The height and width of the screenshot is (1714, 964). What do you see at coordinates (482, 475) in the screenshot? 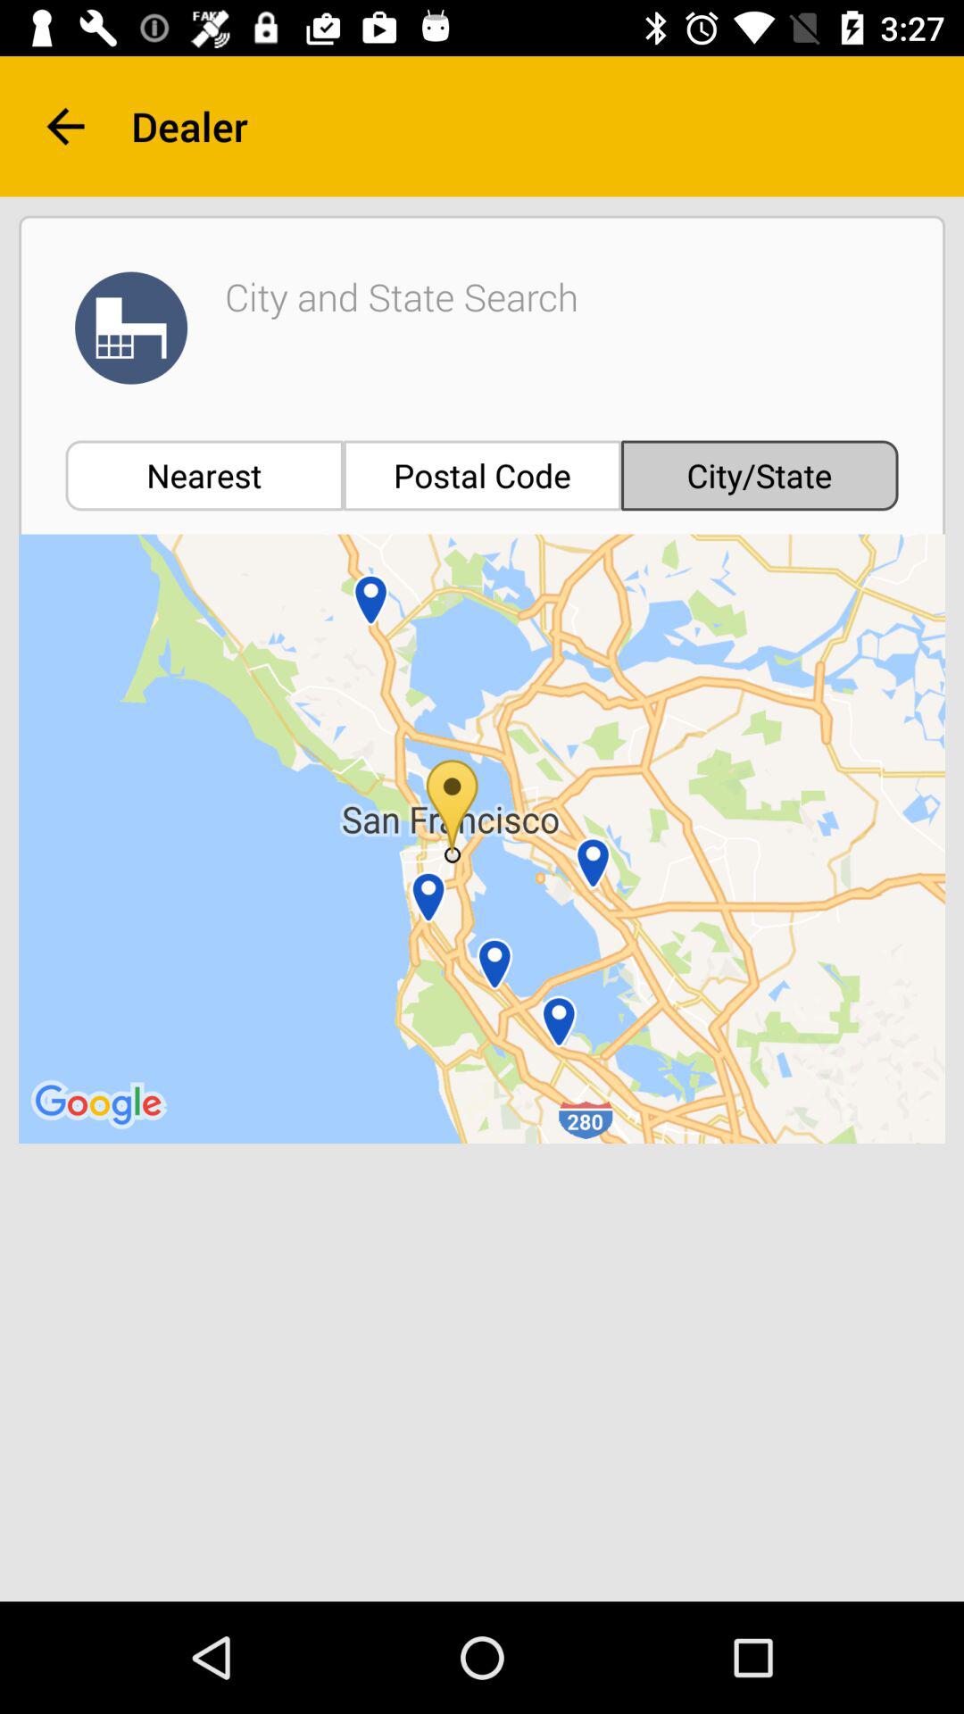
I see `open item below the city and state item` at bounding box center [482, 475].